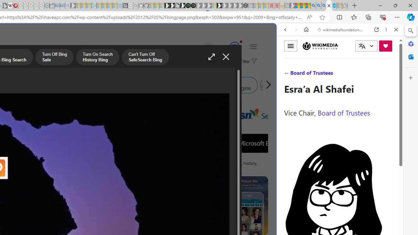 The width and height of the screenshot is (418, 235). What do you see at coordinates (344, 112) in the screenshot?
I see `Board of Trustees` at bounding box center [344, 112].